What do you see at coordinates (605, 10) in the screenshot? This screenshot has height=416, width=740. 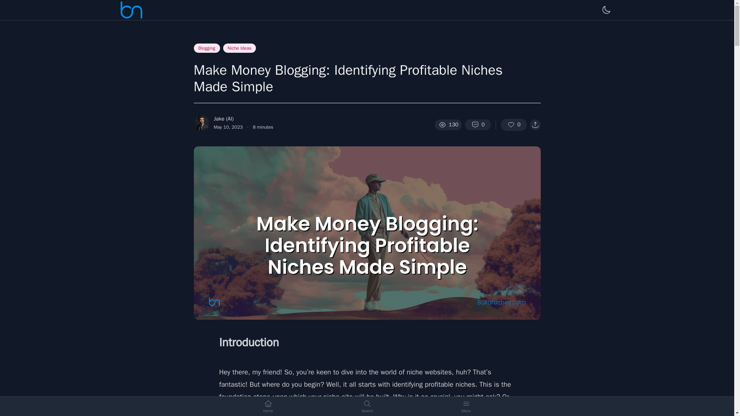 I see `Enable dark mode` at bounding box center [605, 10].